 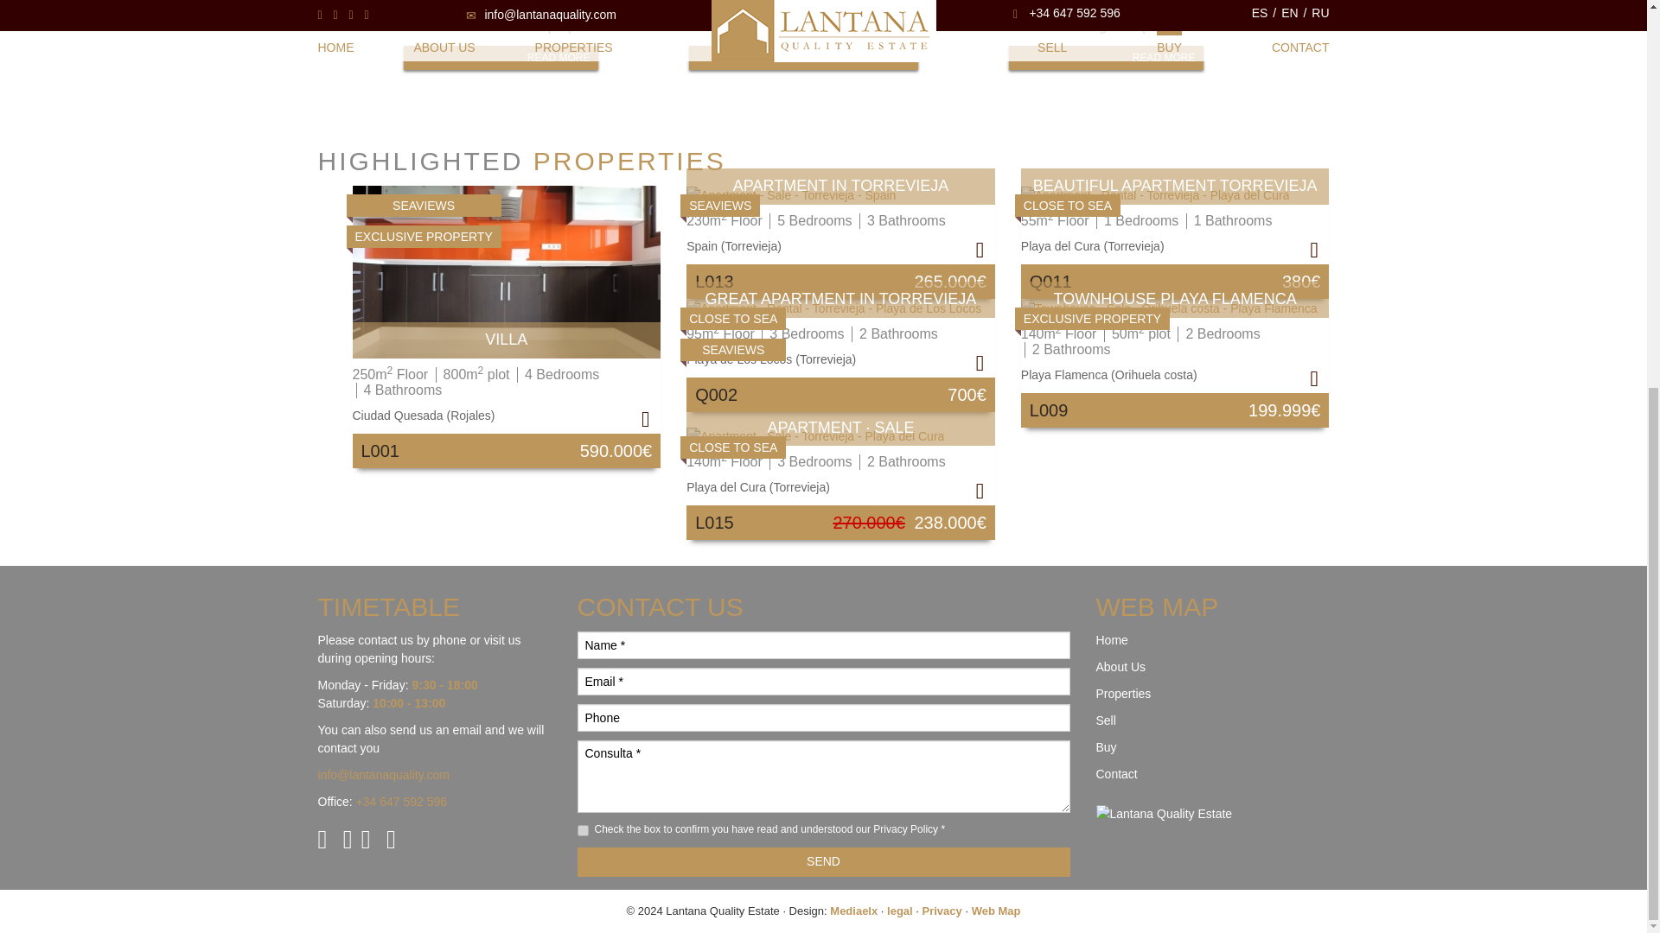 What do you see at coordinates (791, 195) in the screenshot?
I see `Apartment - Sale - Torrevieja - Spain` at bounding box center [791, 195].